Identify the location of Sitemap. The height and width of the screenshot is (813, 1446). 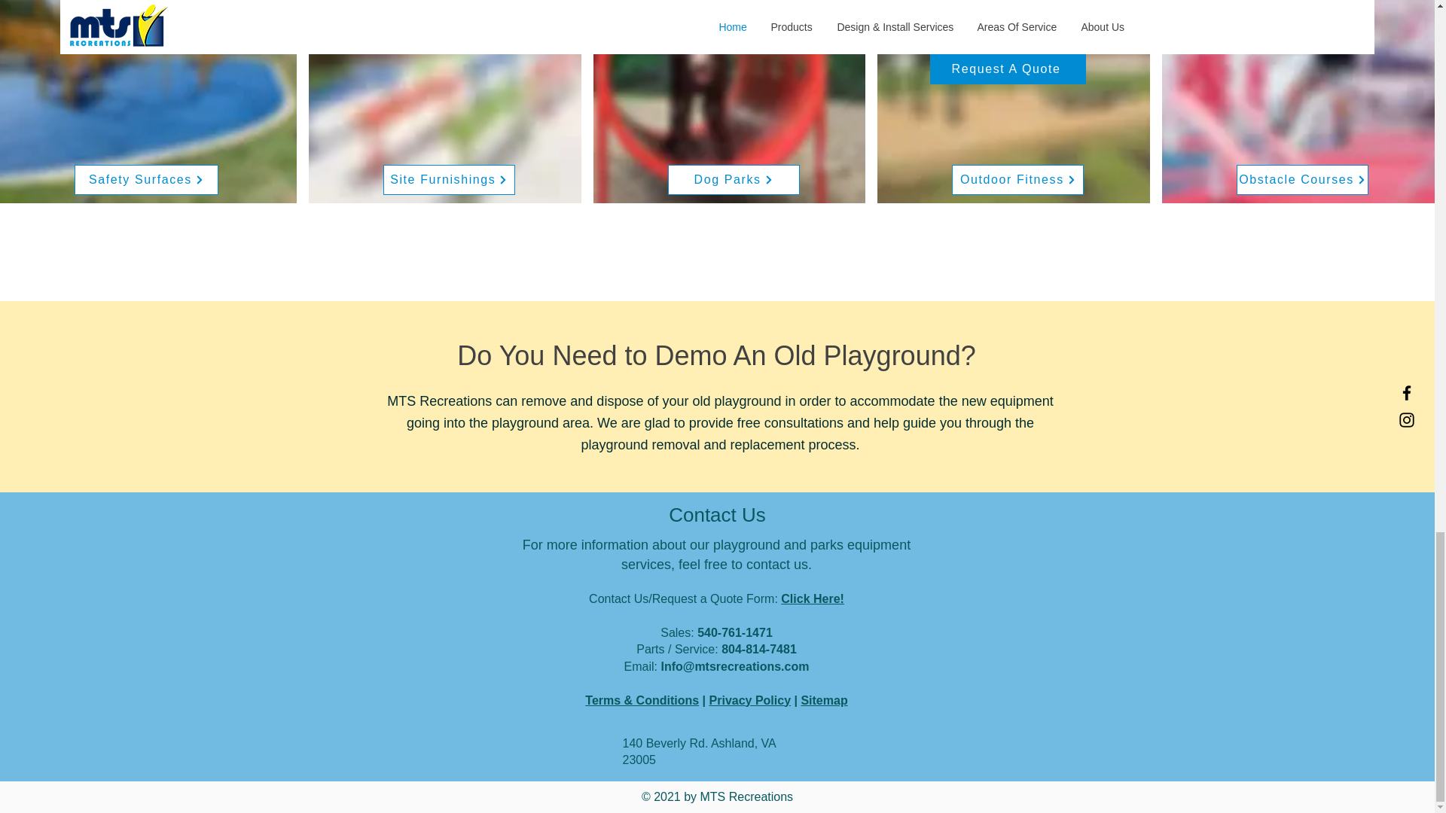
(824, 700).